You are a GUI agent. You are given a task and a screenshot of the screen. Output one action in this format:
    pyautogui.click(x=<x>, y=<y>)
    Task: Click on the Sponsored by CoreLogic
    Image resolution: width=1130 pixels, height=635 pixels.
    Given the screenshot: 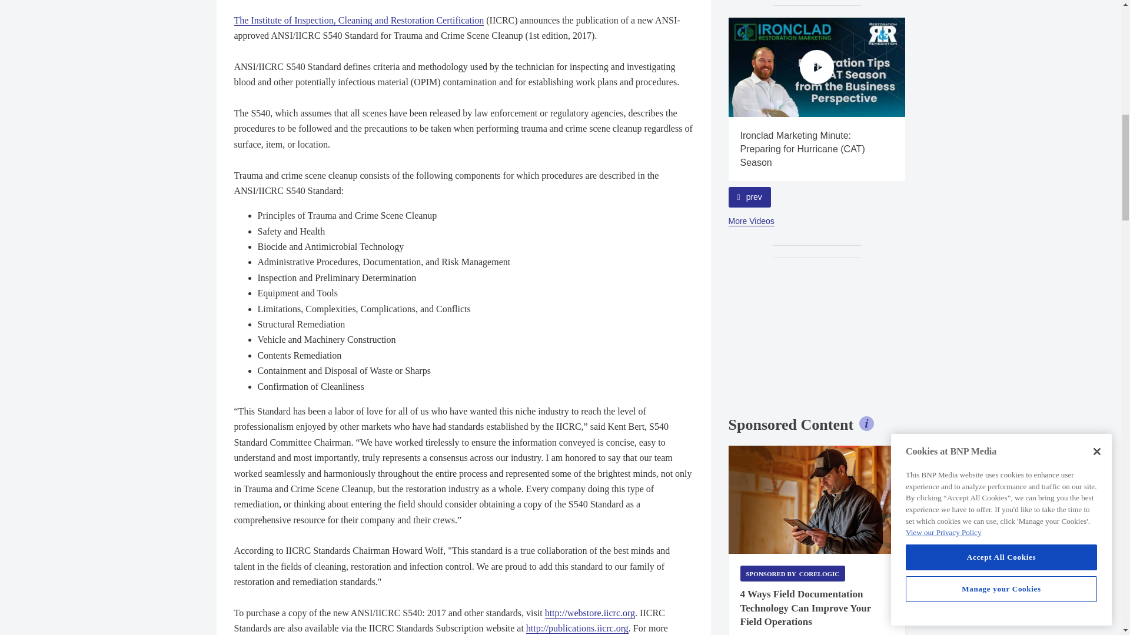 What is the action you would take?
    pyautogui.click(x=792, y=574)
    